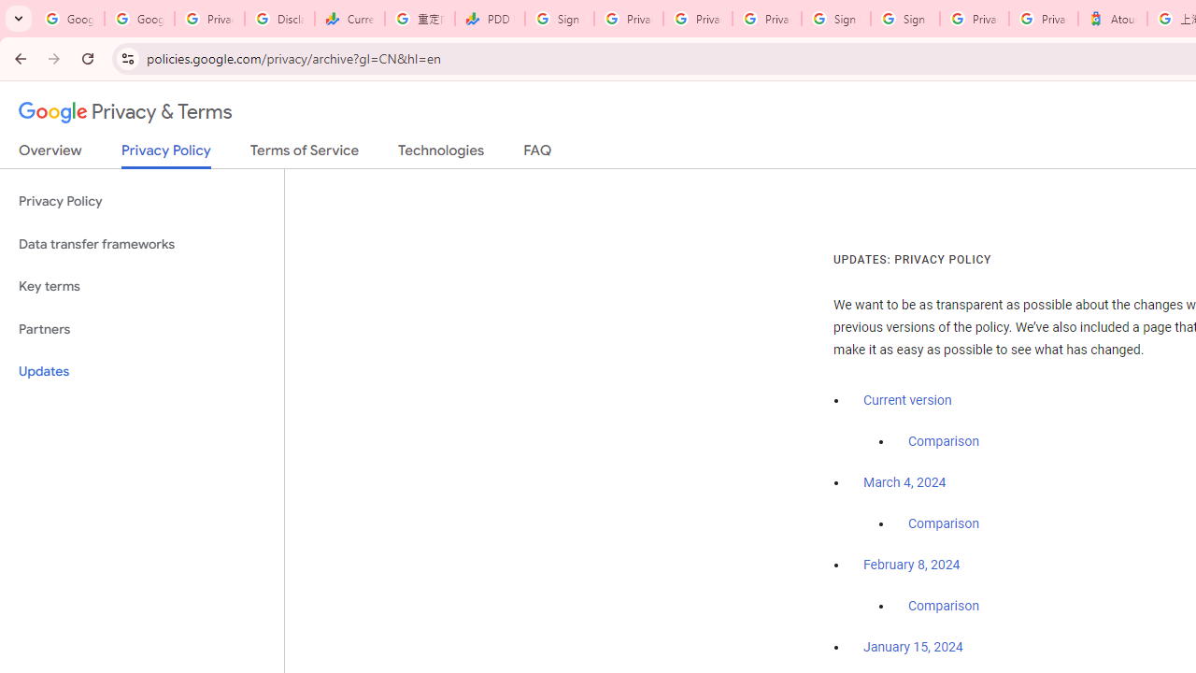  Describe the element at coordinates (441, 154) in the screenshot. I see `Technologies` at that location.